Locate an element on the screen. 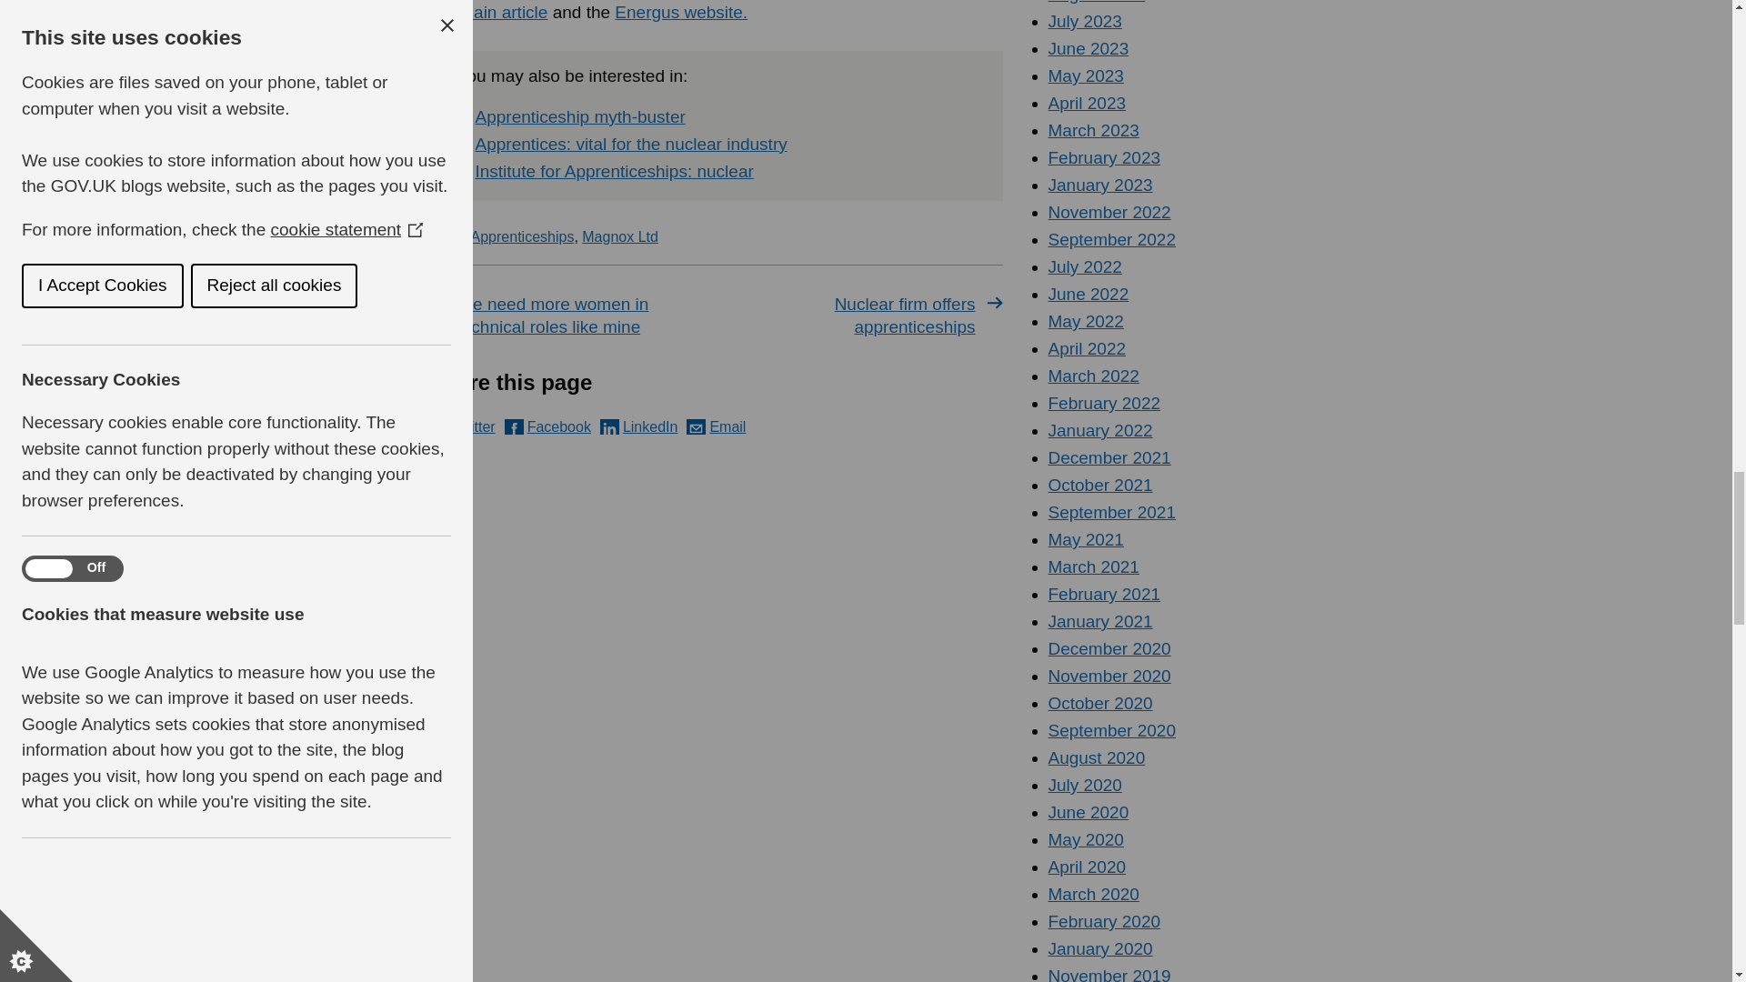 This screenshot has width=1746, height=982. main article is located at coordinates (503, 12).